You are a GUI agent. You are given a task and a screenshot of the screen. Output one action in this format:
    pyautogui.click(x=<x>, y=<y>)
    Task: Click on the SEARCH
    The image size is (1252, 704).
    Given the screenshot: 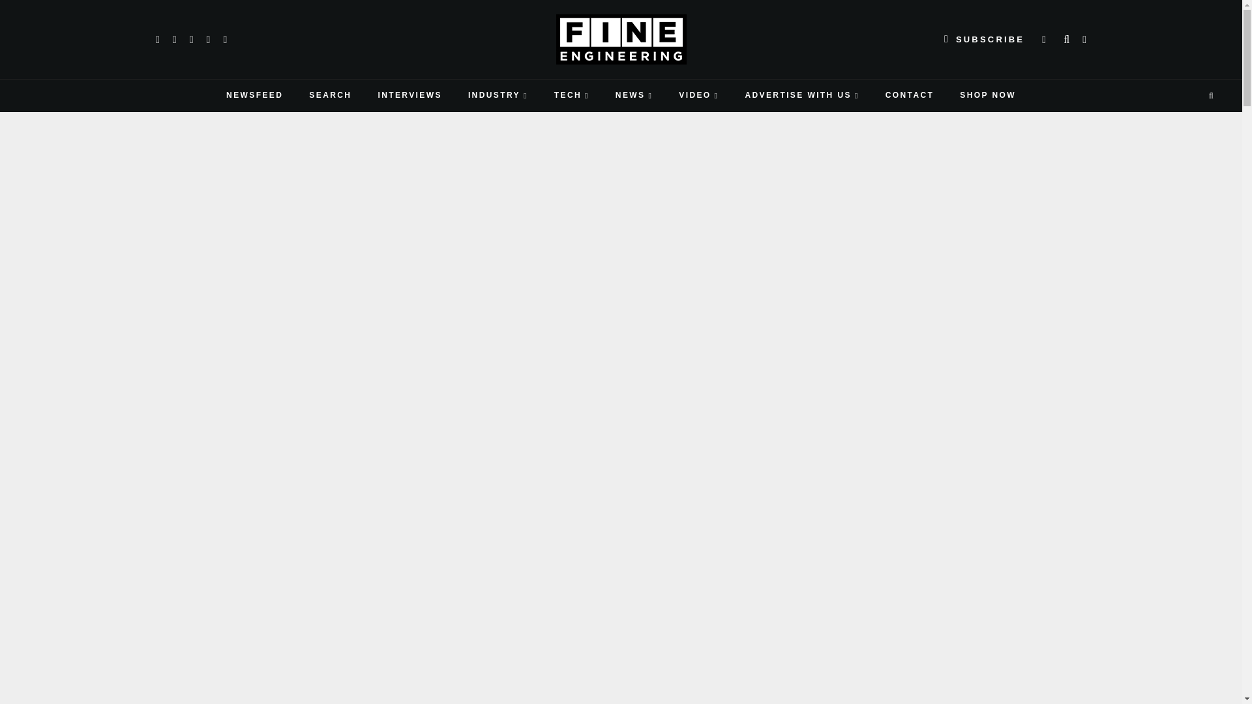 What is the action you would take?
    pyautogui.click(x=330, y=95)
    